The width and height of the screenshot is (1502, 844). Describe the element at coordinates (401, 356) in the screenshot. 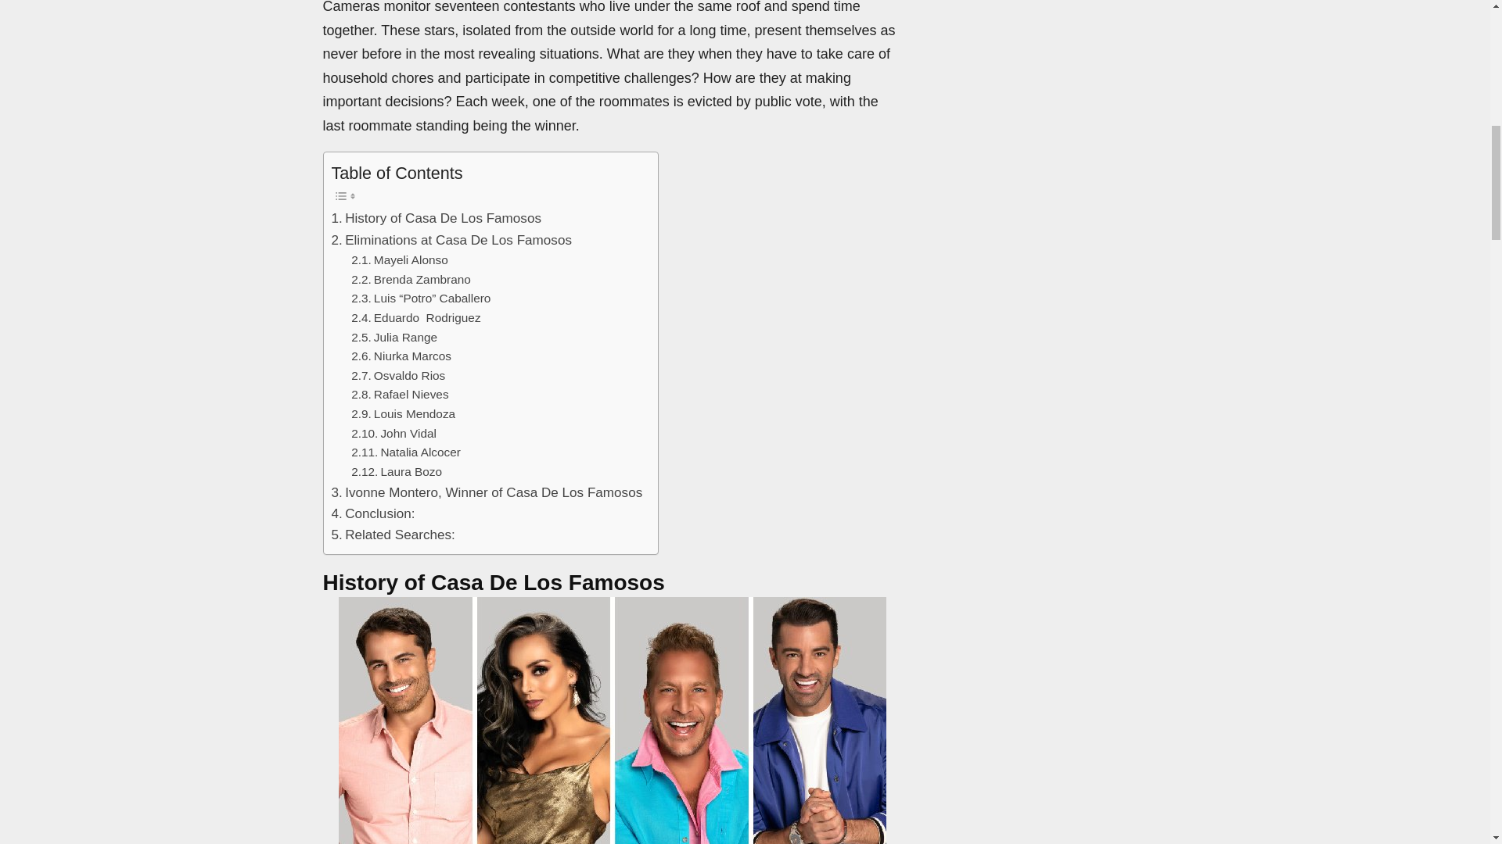

I see `Niurka Marcos` at that location.